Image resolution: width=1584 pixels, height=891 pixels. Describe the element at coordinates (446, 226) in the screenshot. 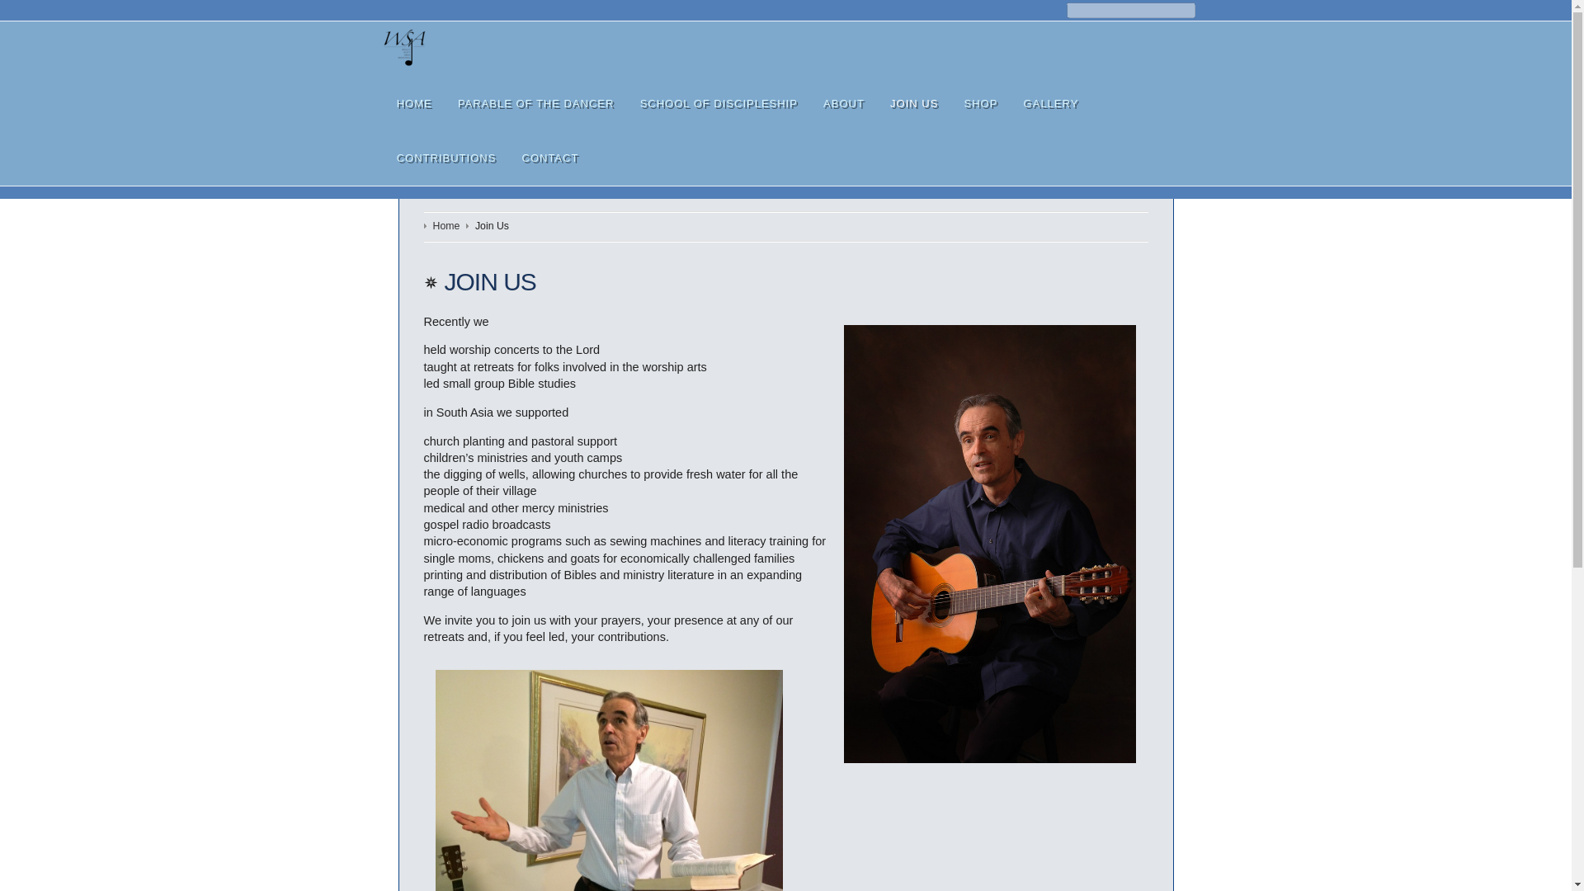

I see `Home` at that location.